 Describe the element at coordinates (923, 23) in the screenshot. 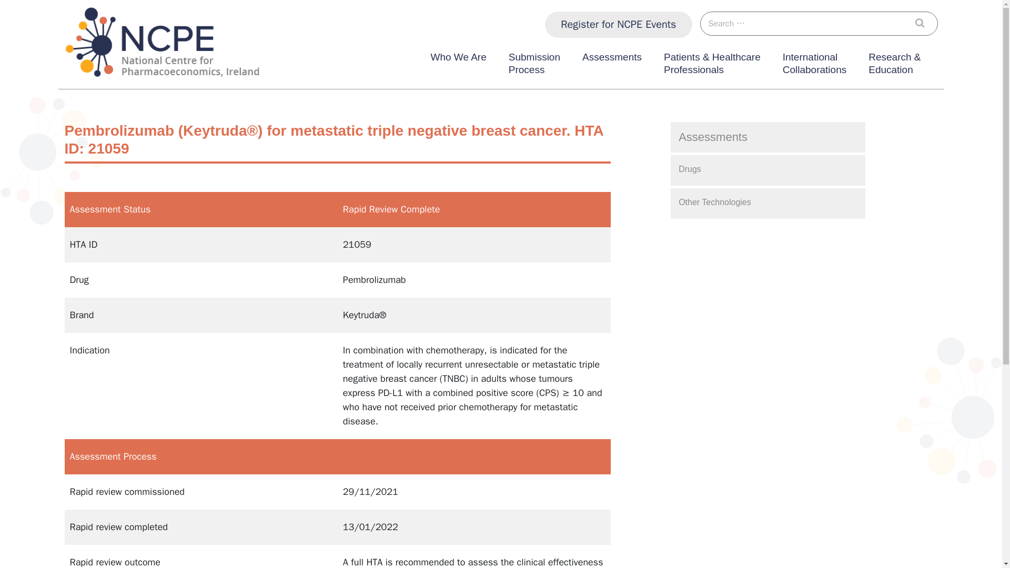

I see `Search` at that location.